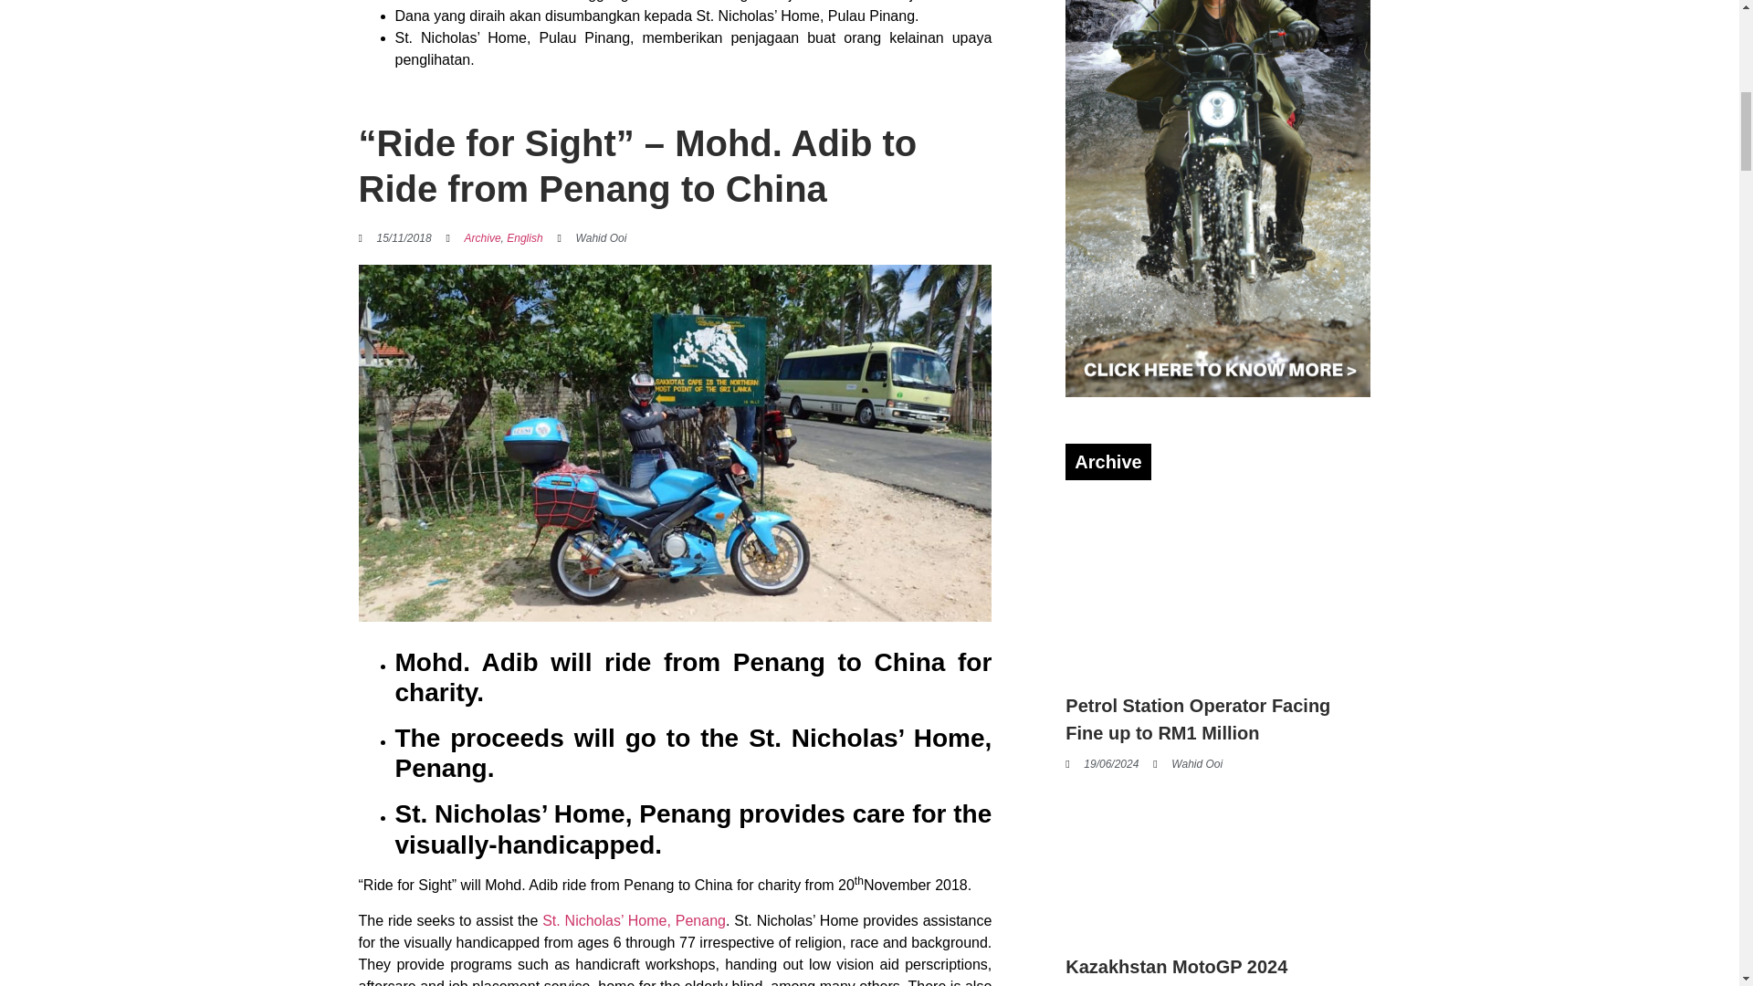 This screenshot has width=1753, height=986. What do you see at coordinates (482, 237) in the screenshot?
I see `Archive` at bounding box center [482, 237].